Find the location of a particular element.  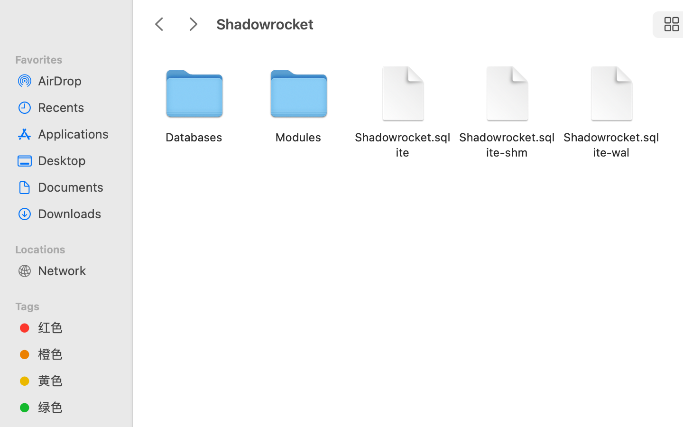

橙色 is located at coordinates (76, 354).